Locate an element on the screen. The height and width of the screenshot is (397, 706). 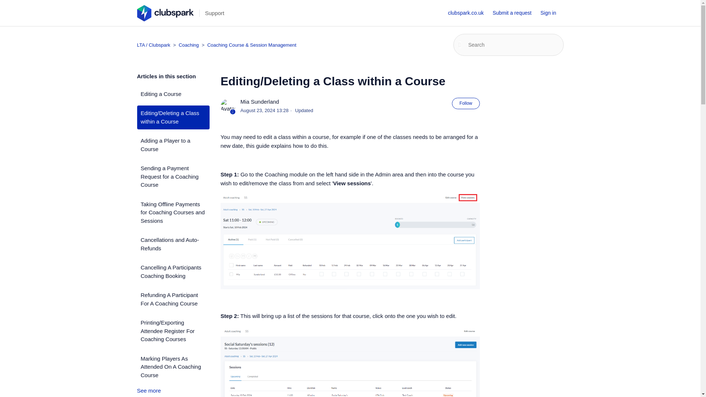
See more is located at coordinates (149, 390).